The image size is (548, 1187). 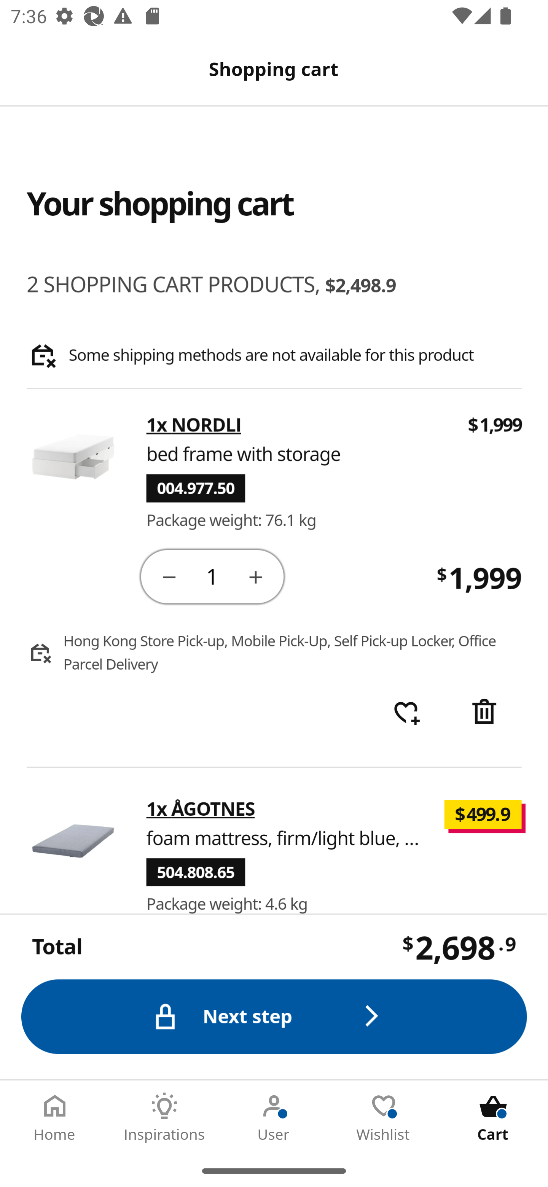 What do you see at coordinates (169, 576) in the screenshot?
I see `` at bounding box center [169, 576].